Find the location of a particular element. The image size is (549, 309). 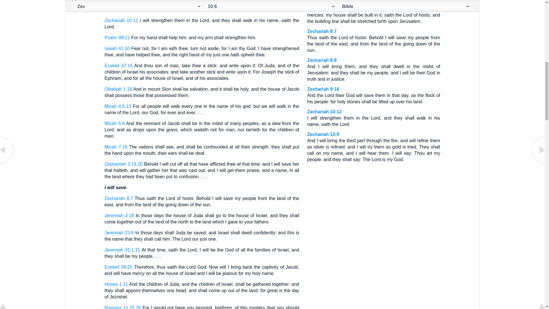

Zephaniah 3:19,20 is located at coordinates (124, 164).